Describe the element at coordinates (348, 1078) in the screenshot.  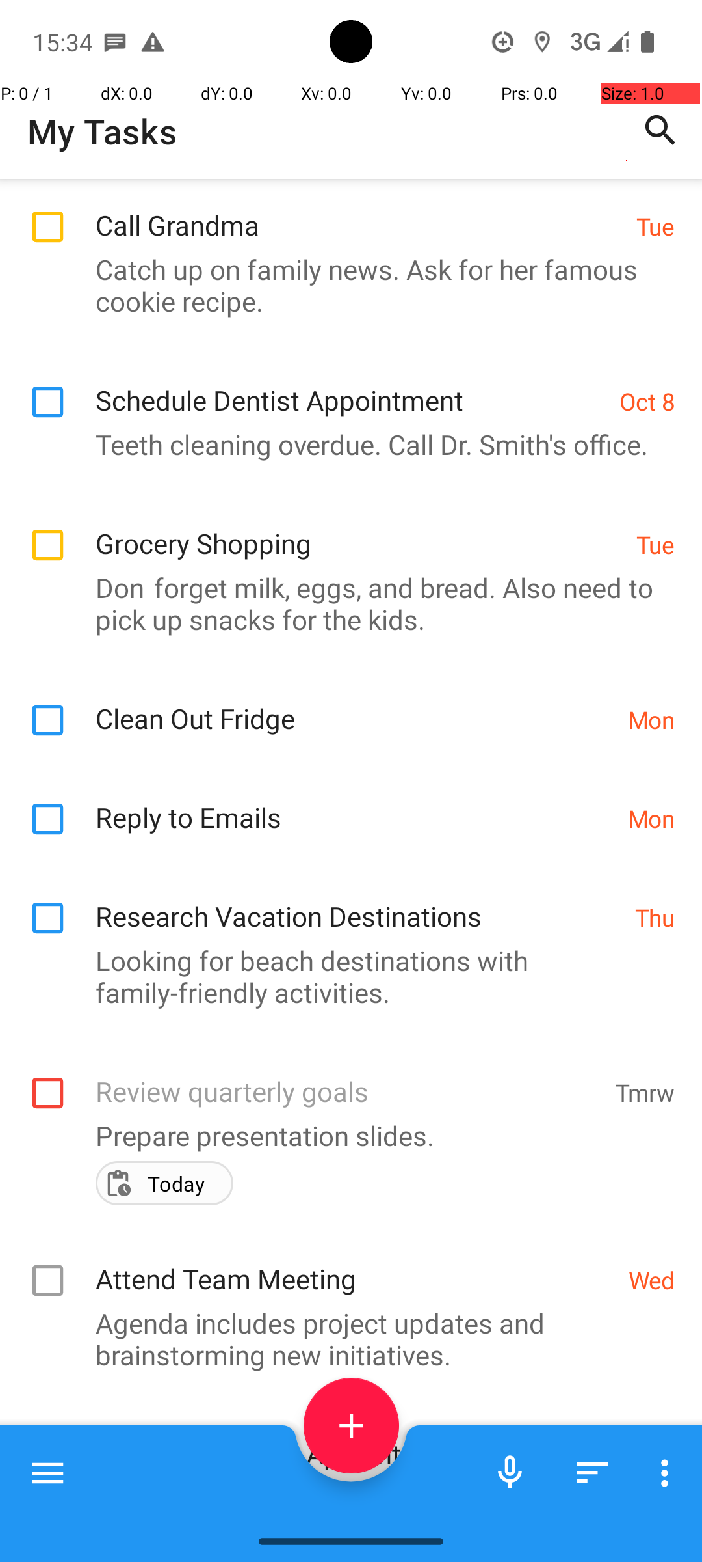
I see `Review quarterly goals` at that location.